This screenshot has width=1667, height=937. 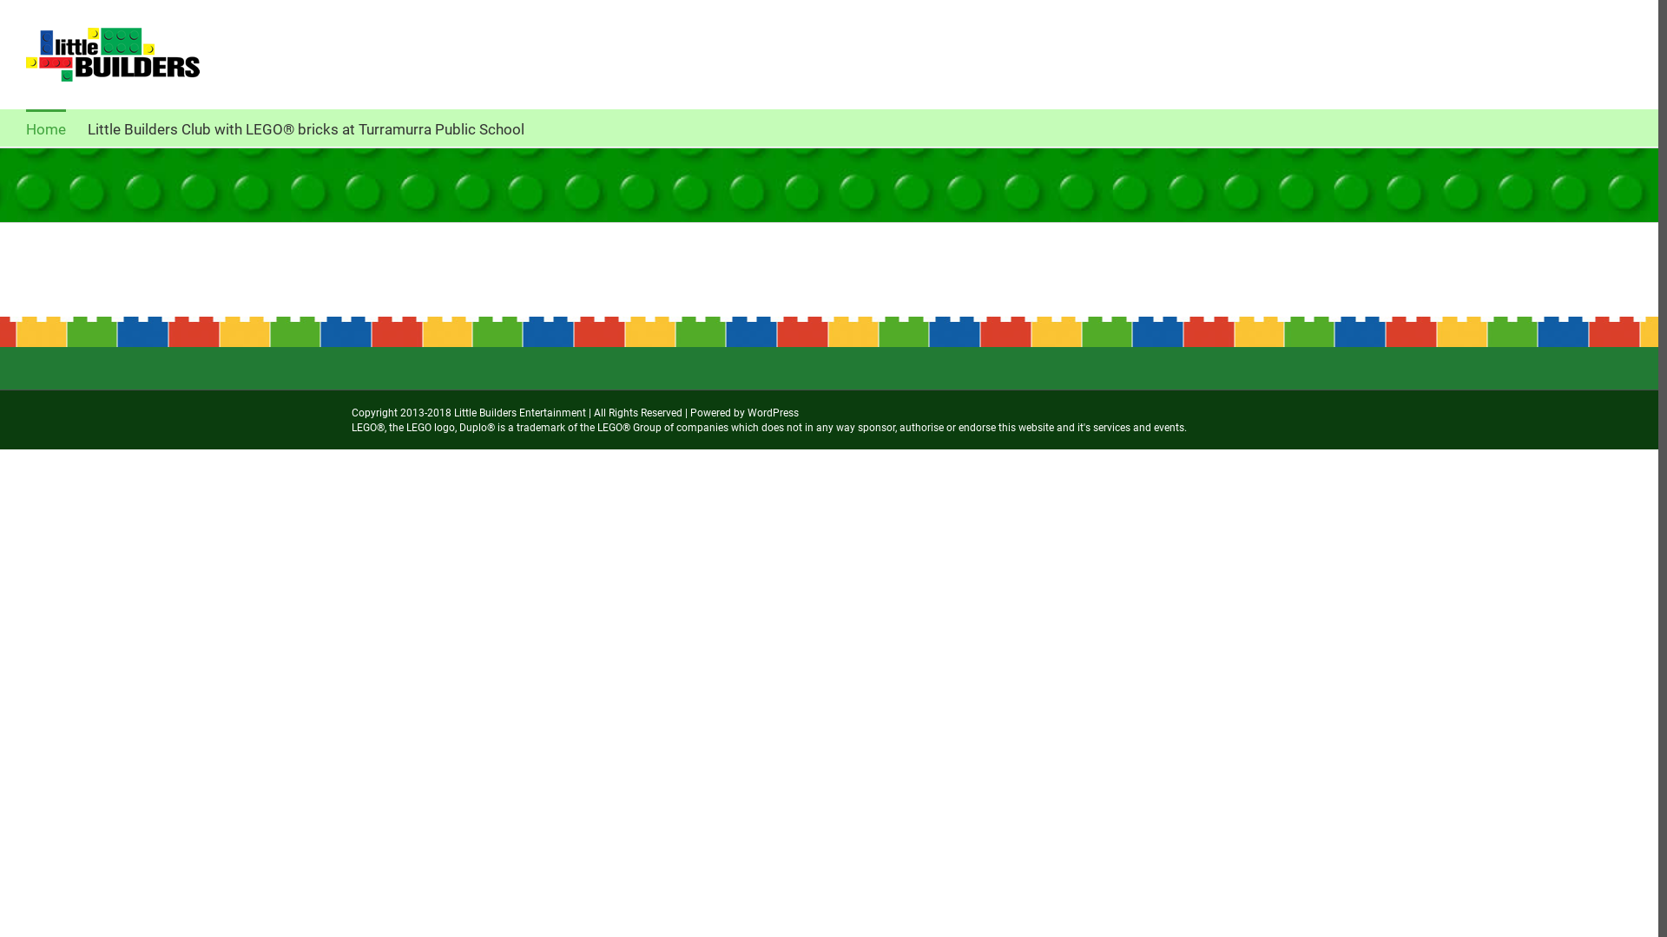 What do you see at coordinates (773, 413) in the screenshot?
I see `WordPress` at bounding box center [773, 413].